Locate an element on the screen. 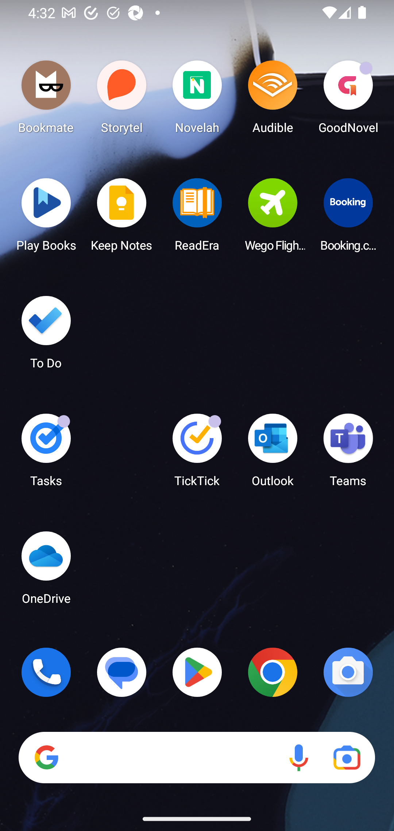  ReadEra is located at coordinates (197, 218).